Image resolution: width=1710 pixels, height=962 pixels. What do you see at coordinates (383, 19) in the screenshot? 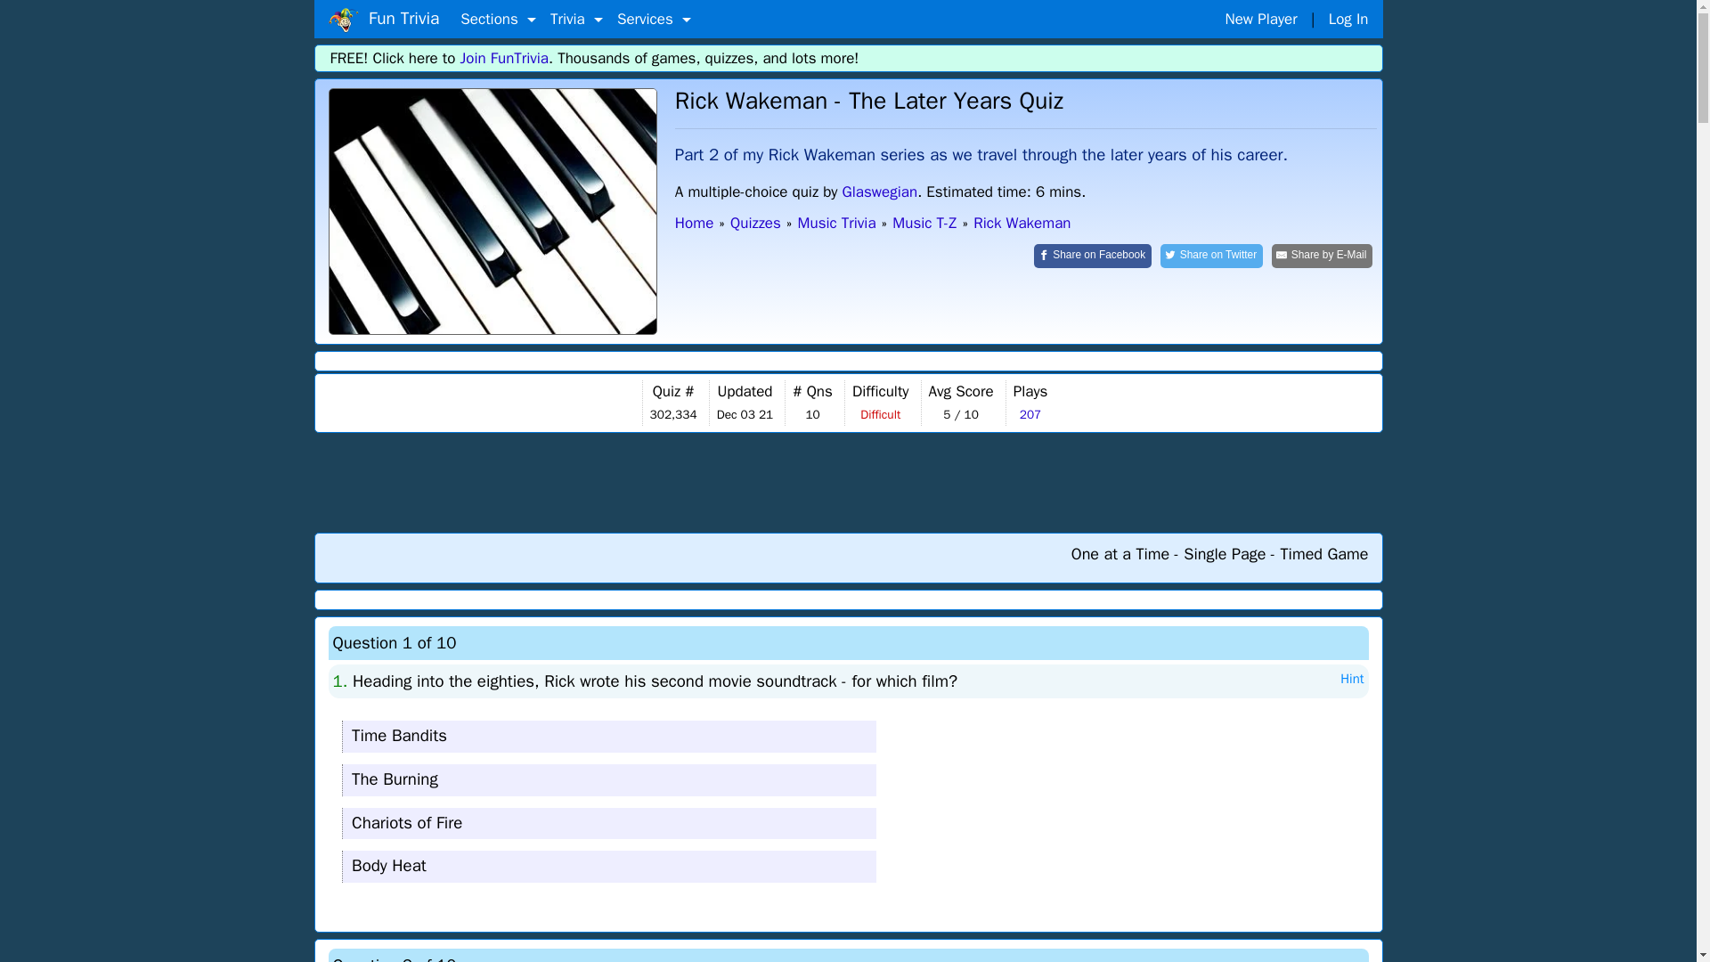
I see `  Fun Trivia` at bounding box center [383, 19].